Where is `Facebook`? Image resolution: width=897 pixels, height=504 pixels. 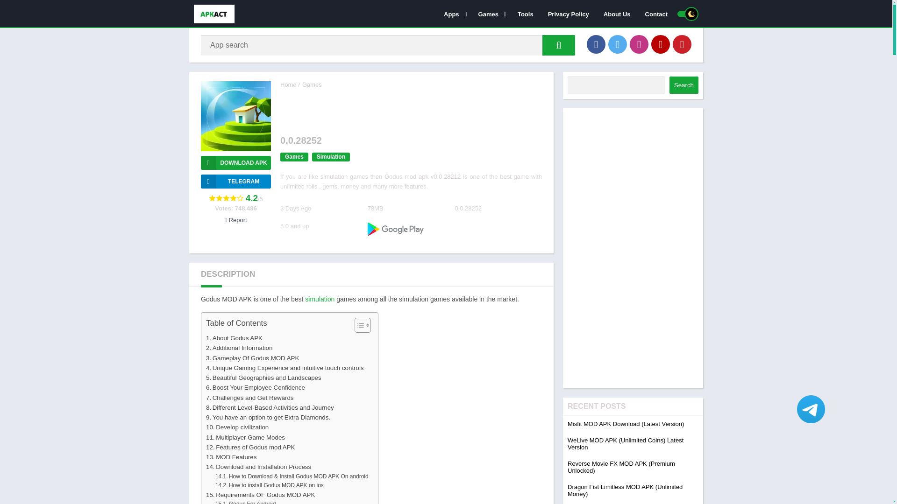
Facebook is located at coordinates (596, 44).